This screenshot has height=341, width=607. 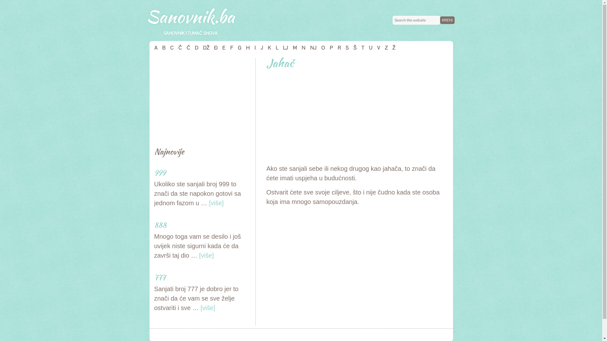 I want to click on H, so click(x=245, y=48).